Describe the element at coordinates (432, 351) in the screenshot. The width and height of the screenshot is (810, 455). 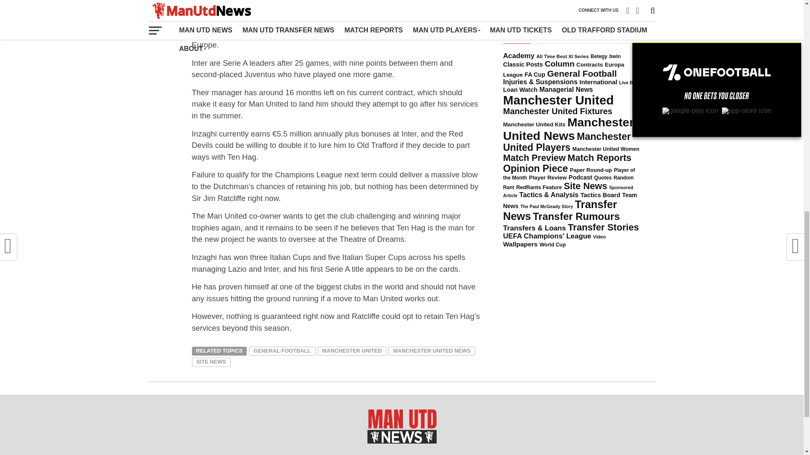
I see `MANCHESTER UNITED NEWS` at that location.